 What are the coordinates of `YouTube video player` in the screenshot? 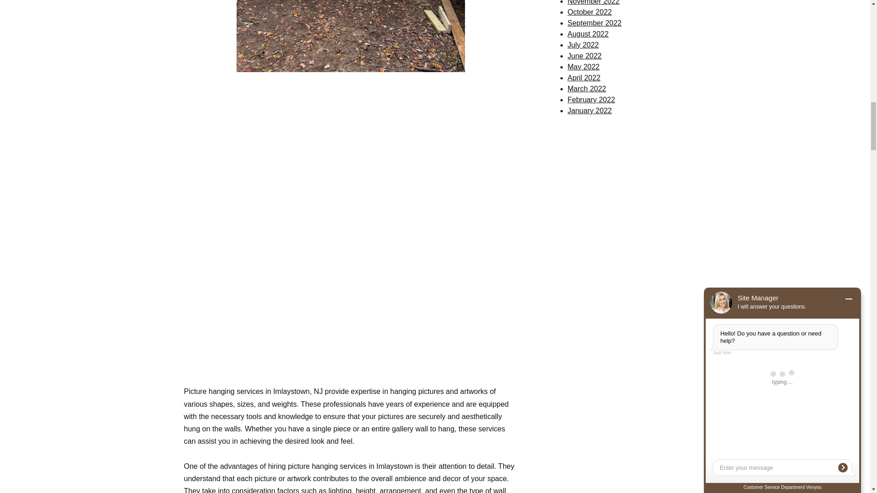 It's located at (351, 299).